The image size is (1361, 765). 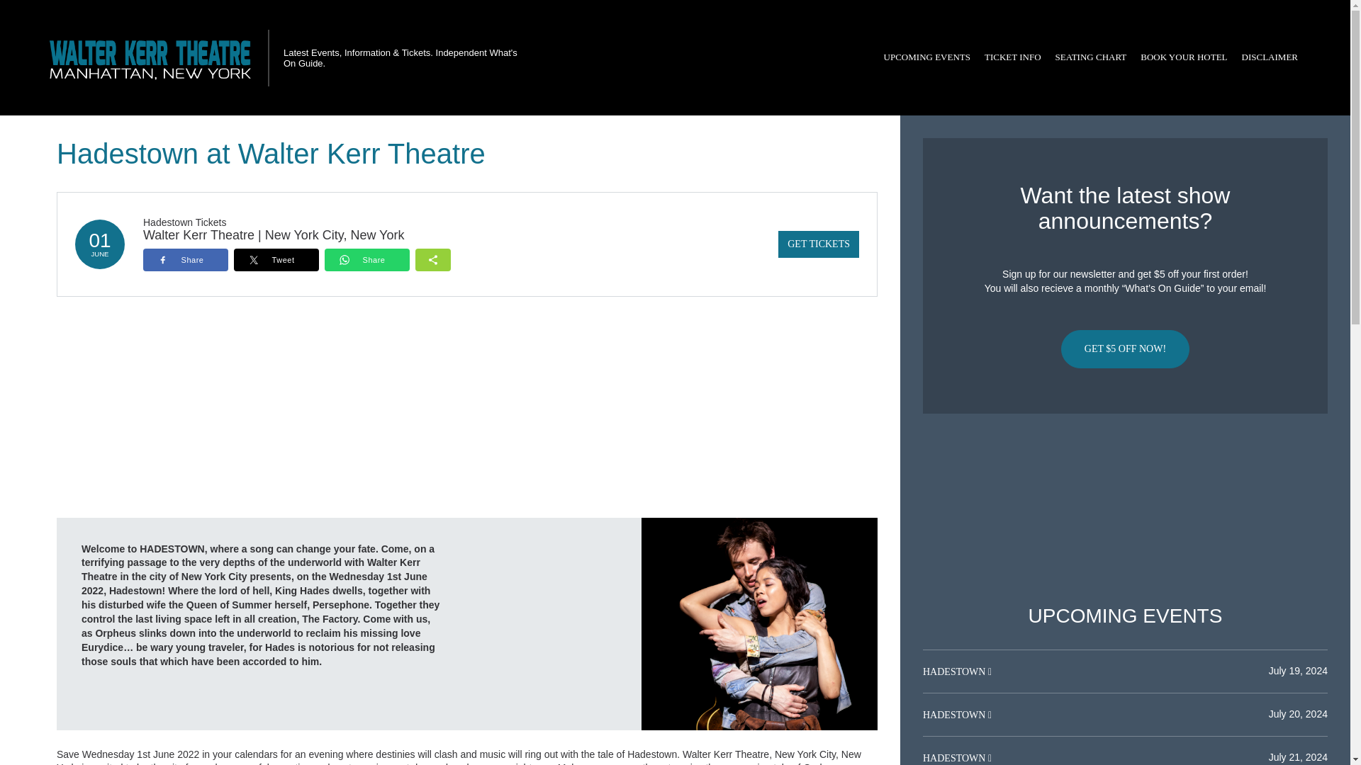 I want to click on UPCOMING EVENTS, so click(x=926, y=57).